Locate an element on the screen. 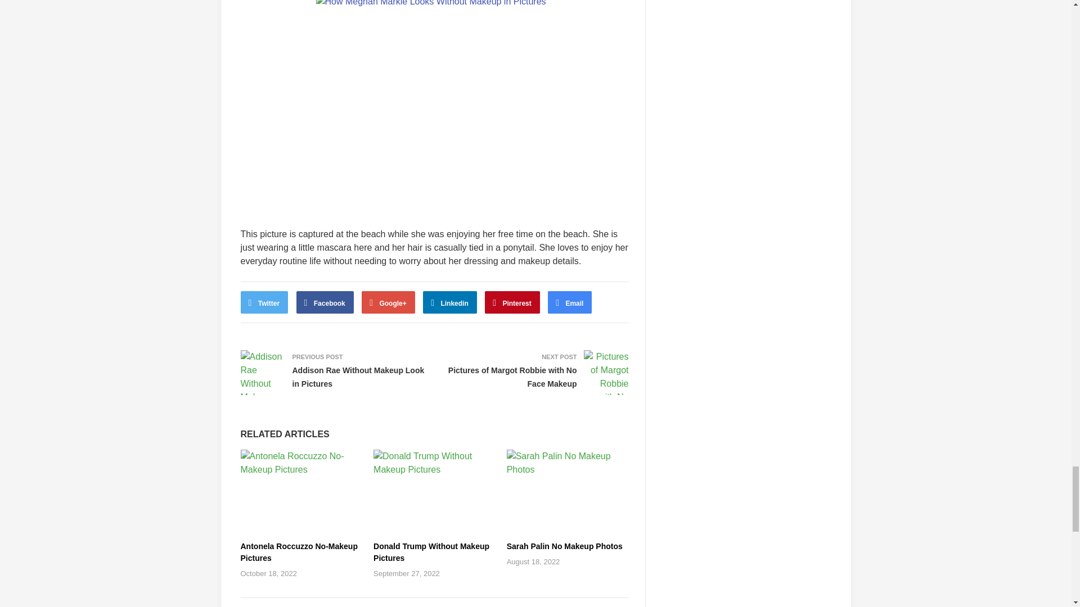 Image resolution: width=1080 pixels, height=607 pixels. Antonela Roccuzzo No-Makeup Pictures is located at coordinates (299, 552).